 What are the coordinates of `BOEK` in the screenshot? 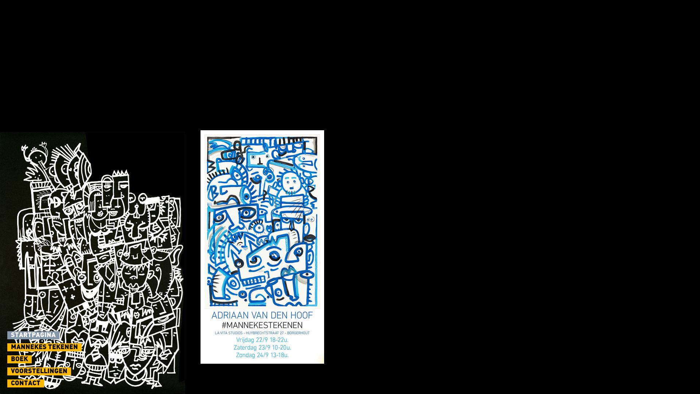 It's located at (20, 359).